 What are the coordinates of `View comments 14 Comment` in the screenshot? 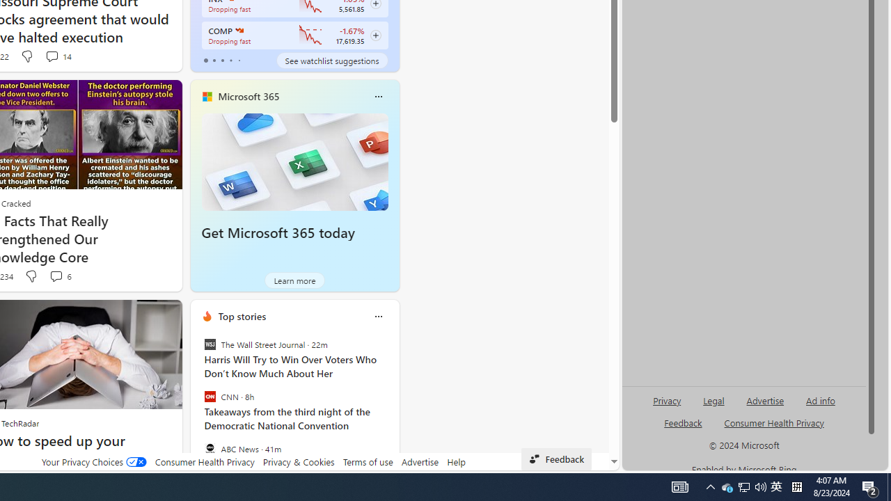 It's located at (58, 56).